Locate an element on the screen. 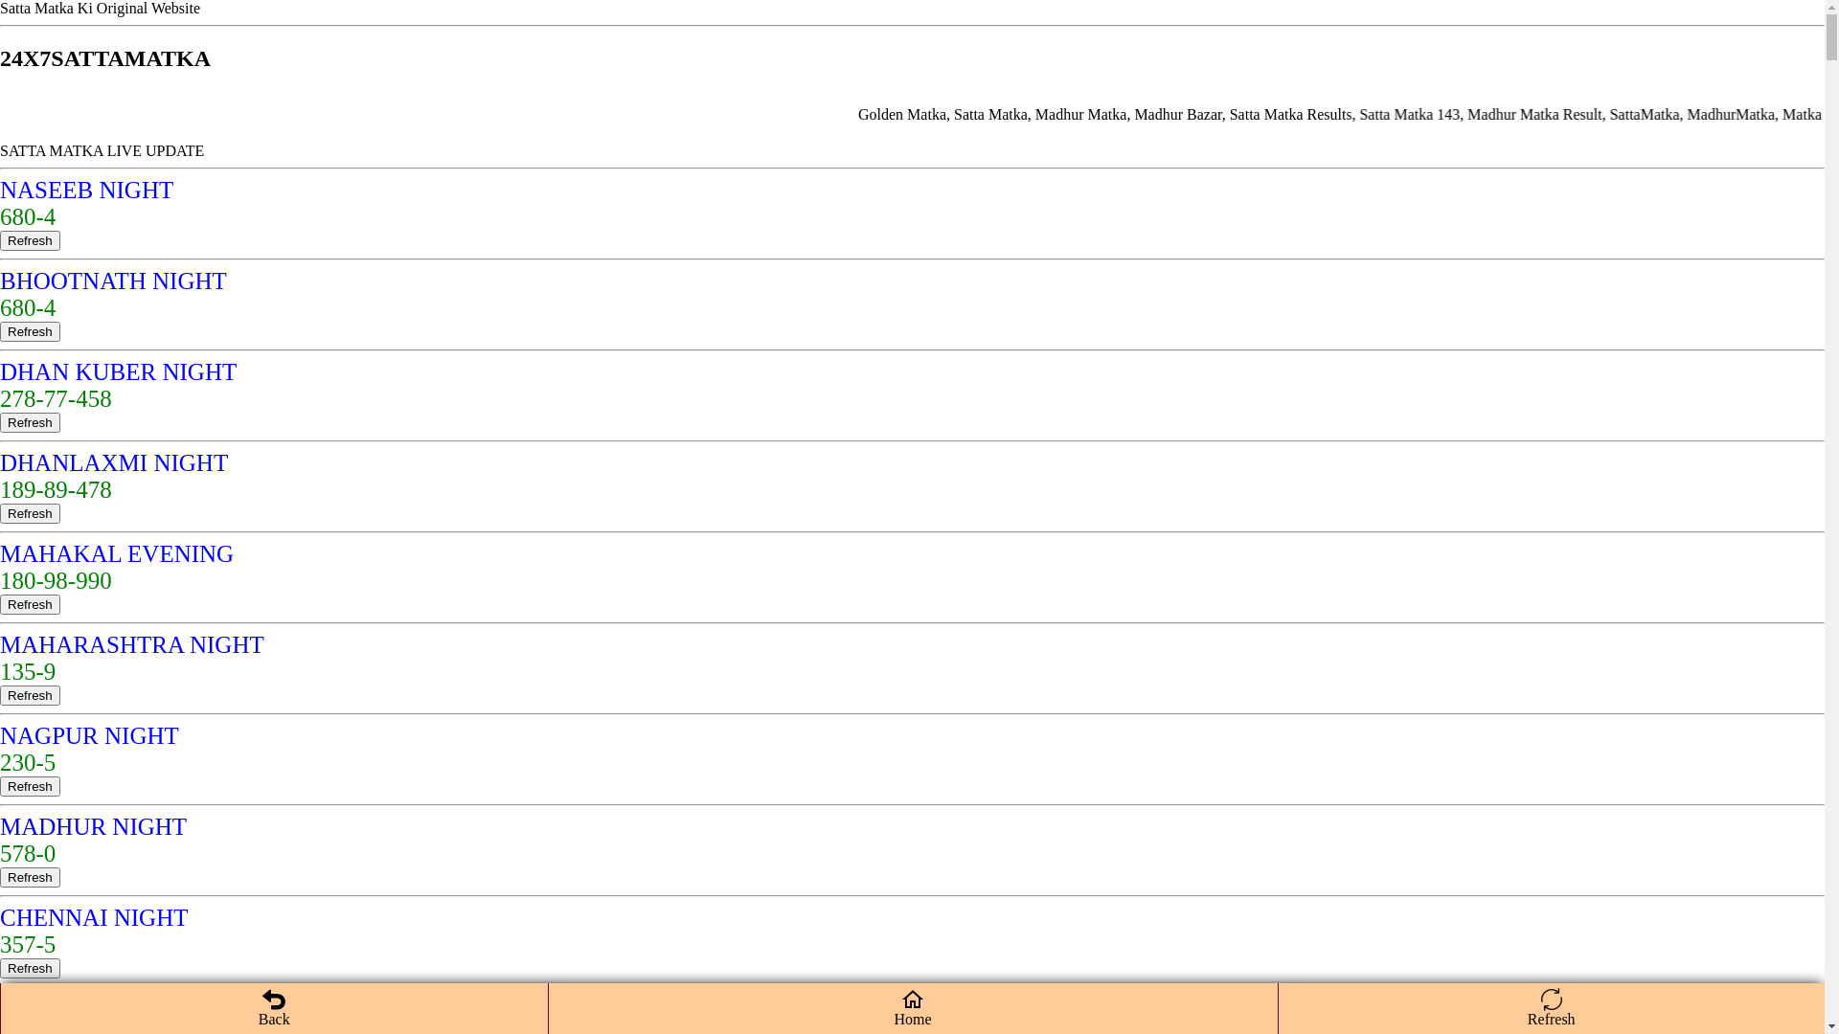 The image size is (1839, 1034). Refresh is located at coordinates (31, 787).